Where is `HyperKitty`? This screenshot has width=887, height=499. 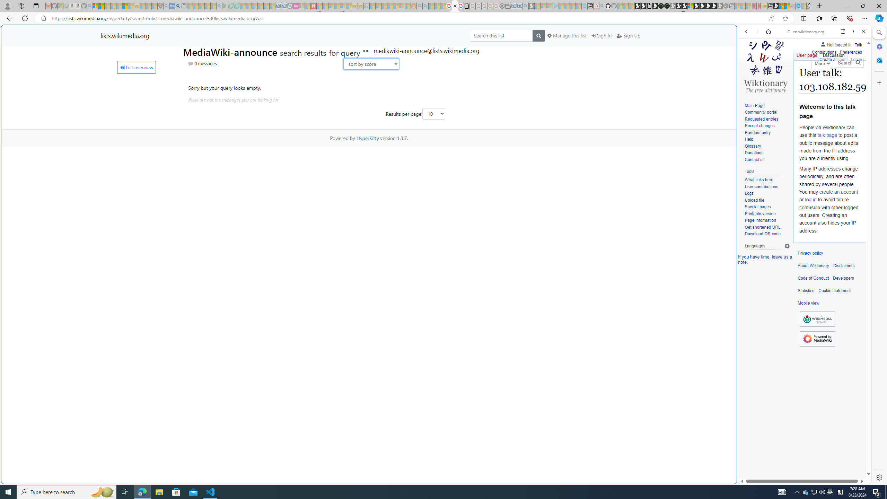
HyperKitty is located at coordinates (368, 138).